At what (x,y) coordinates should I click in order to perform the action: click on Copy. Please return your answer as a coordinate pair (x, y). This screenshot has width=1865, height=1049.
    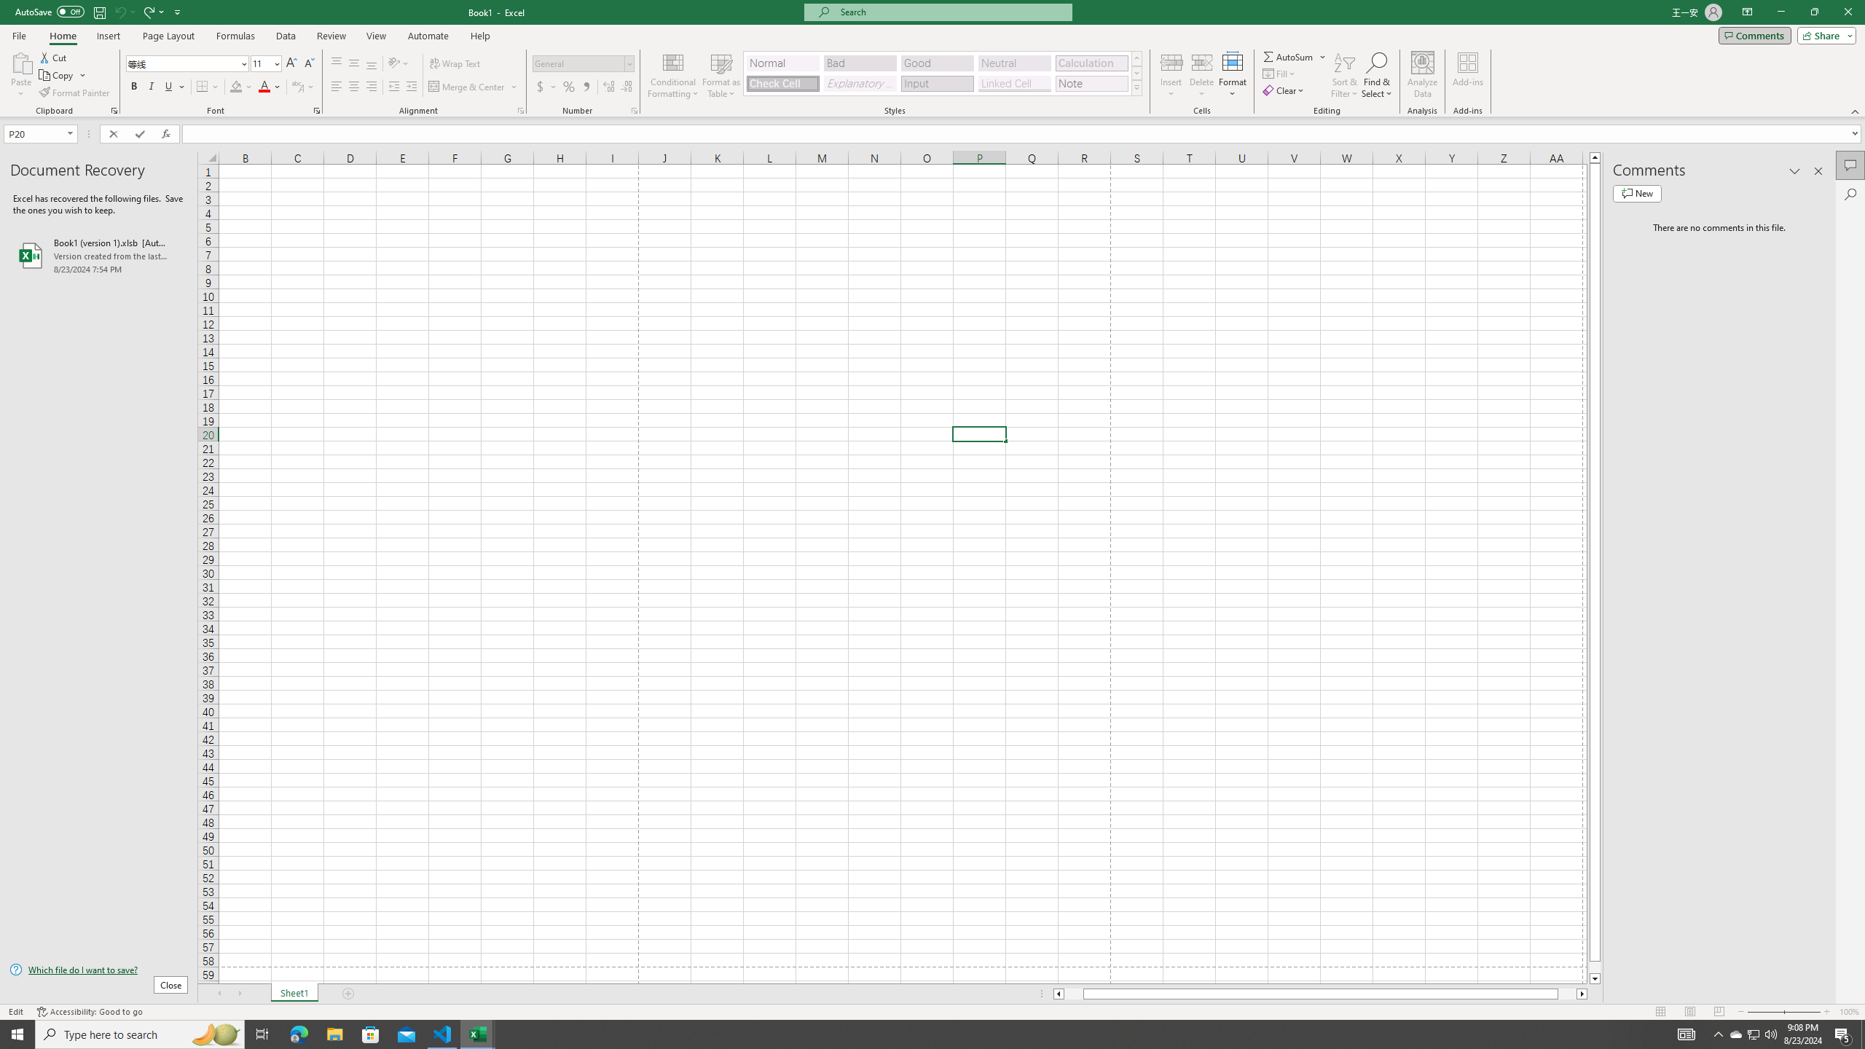
    Looking at the image, I should click on (63, 76).